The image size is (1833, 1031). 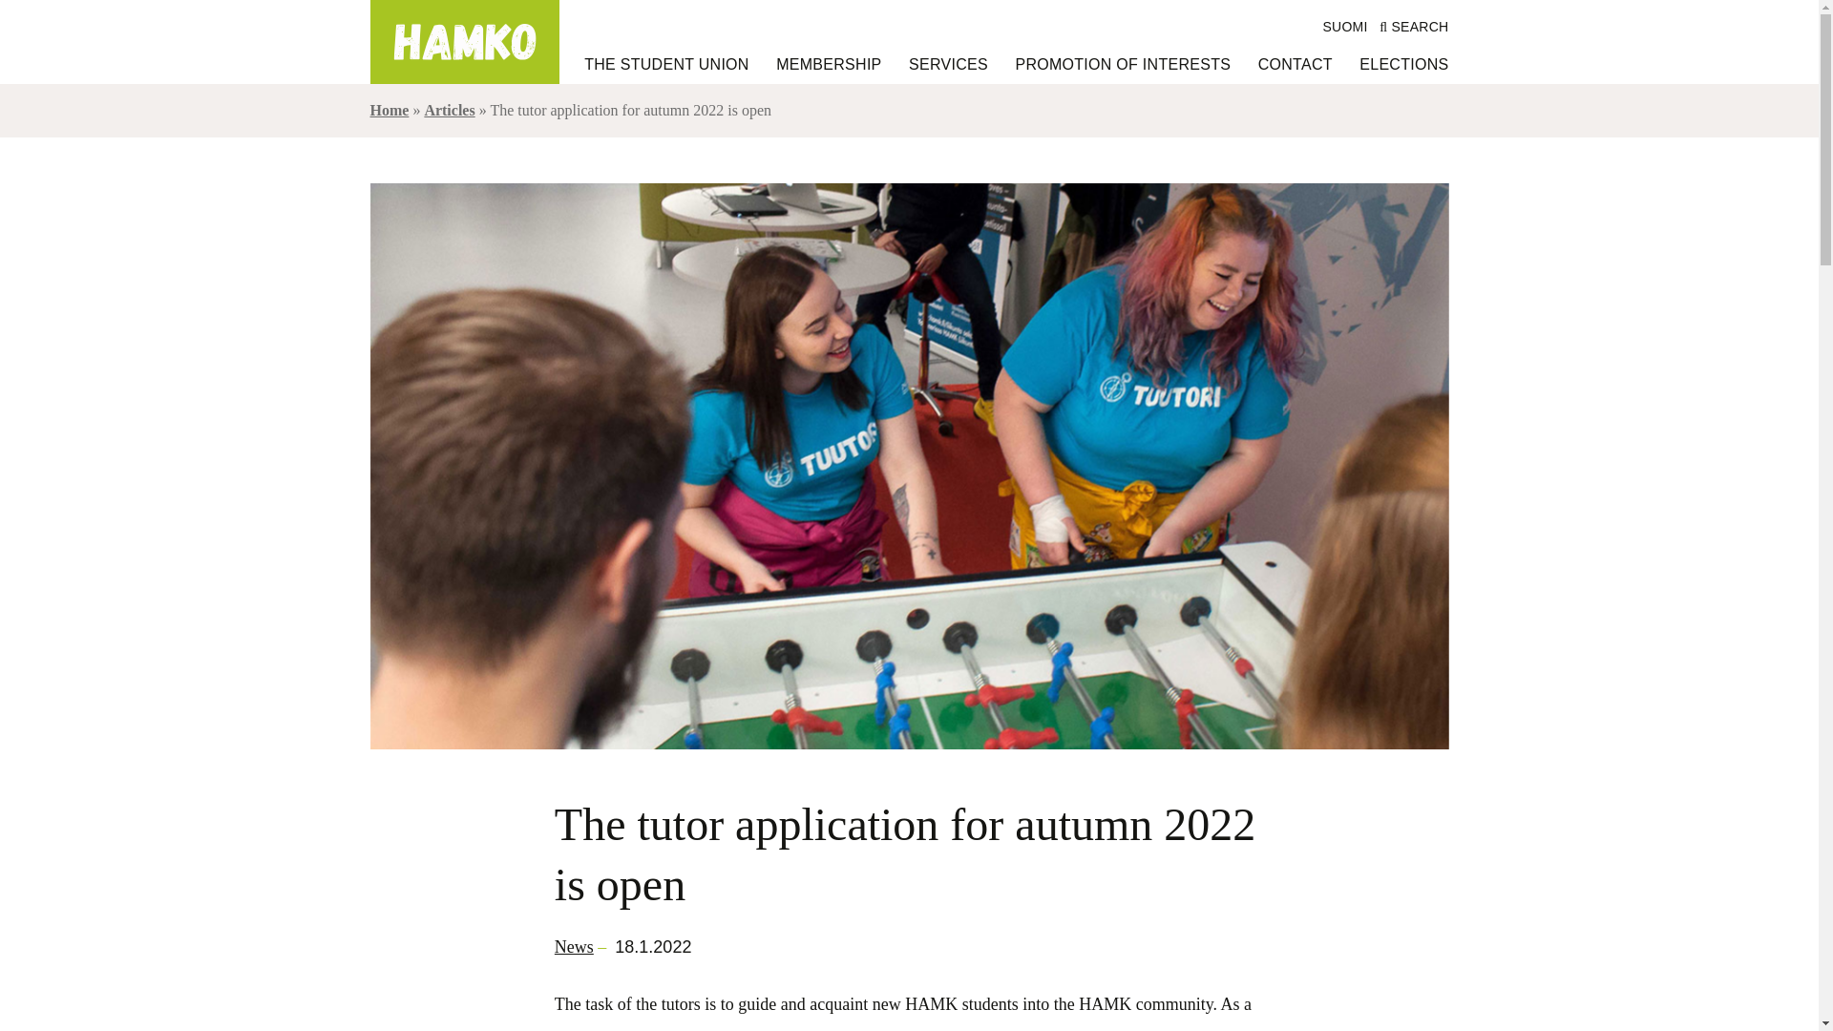 I want to click on PROMOTION OF INTERESTS, so click(x=1123, y=65).